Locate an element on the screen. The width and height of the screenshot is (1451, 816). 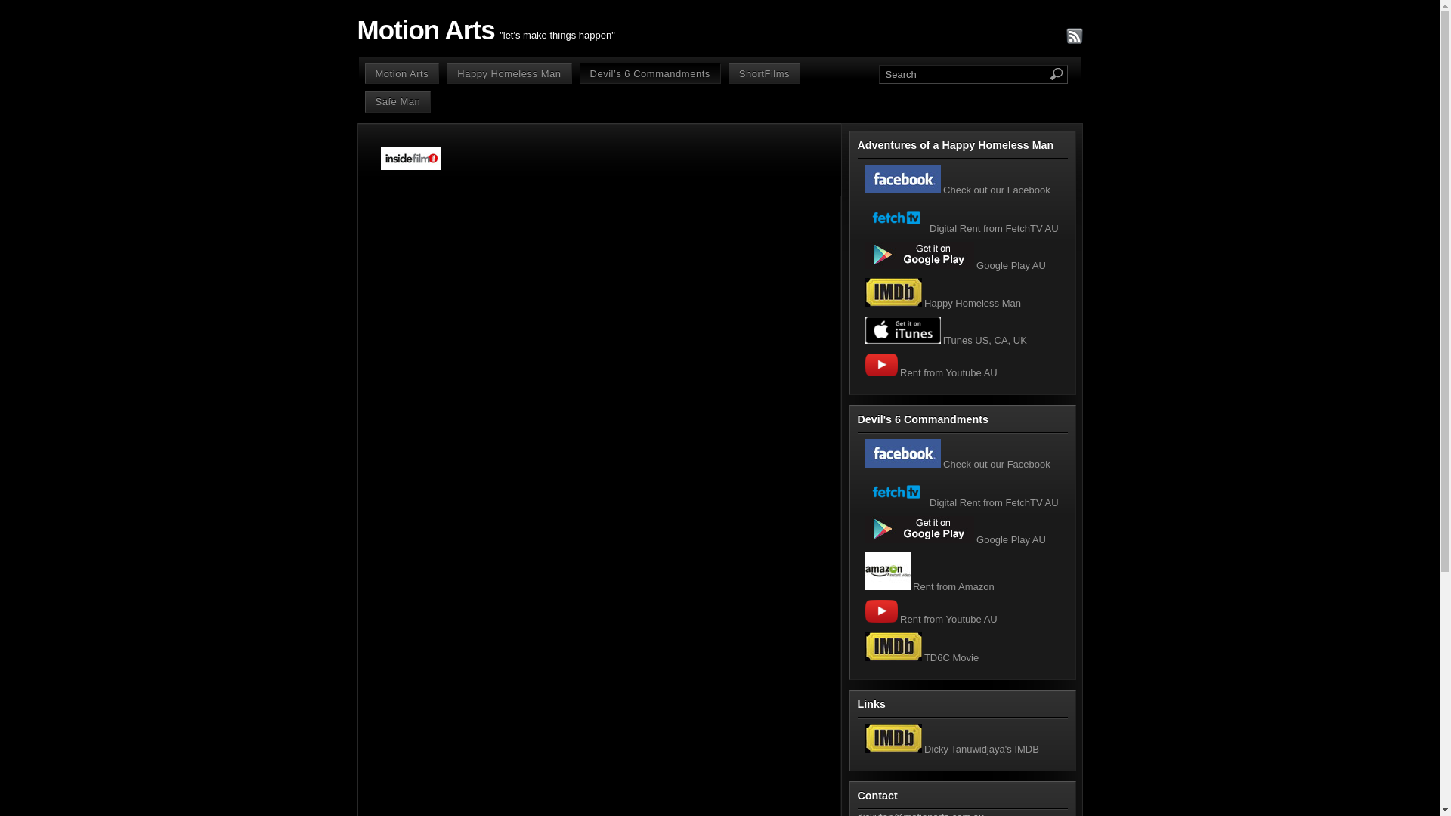
Google Play AU is located at coordinates (955, 266).